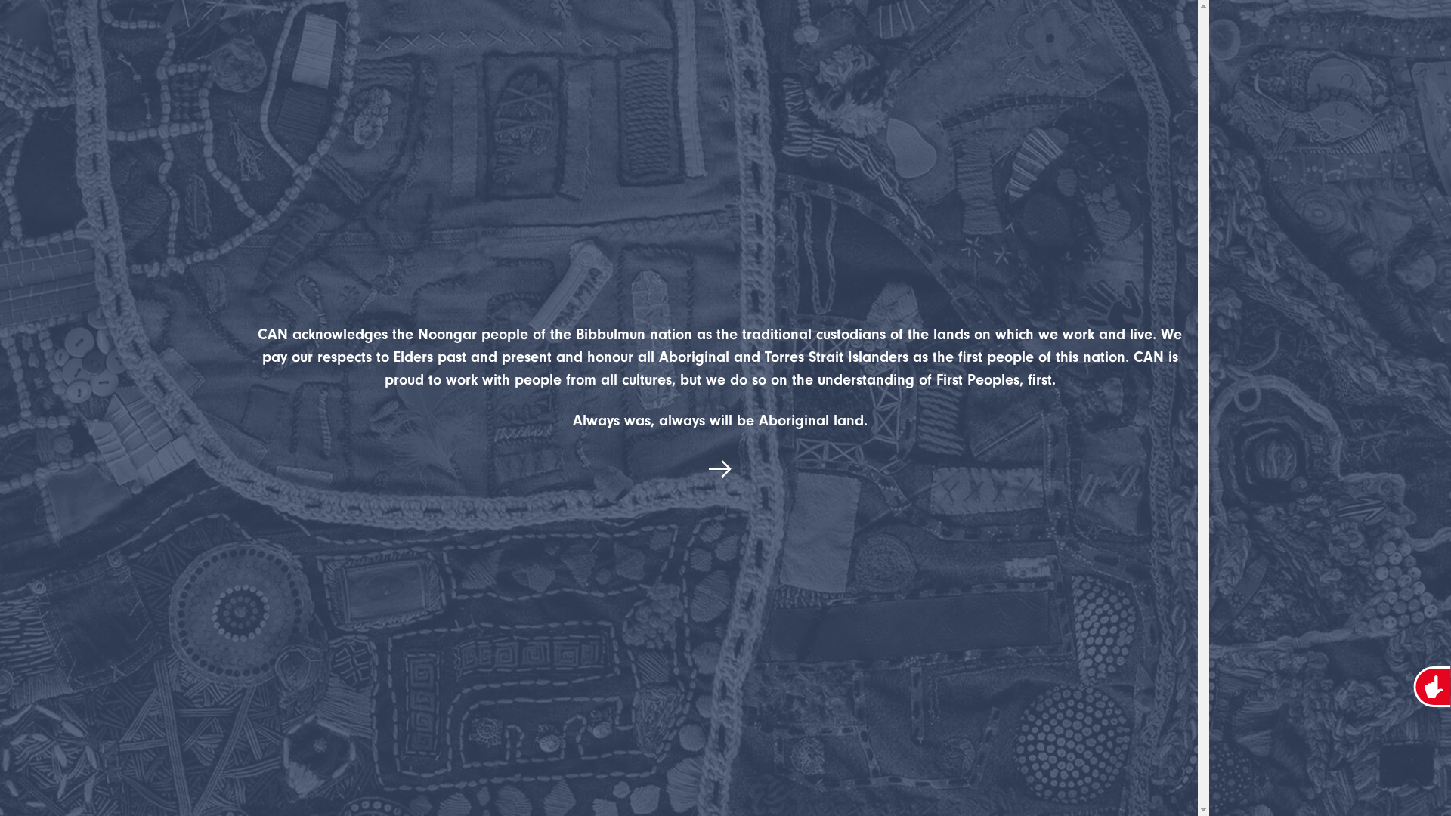 This screenshot has width=1451, height=816. What do you see at coordinates (196, 532) in the screenshot?
I see `Return Home` at bounding box center [196, 532].